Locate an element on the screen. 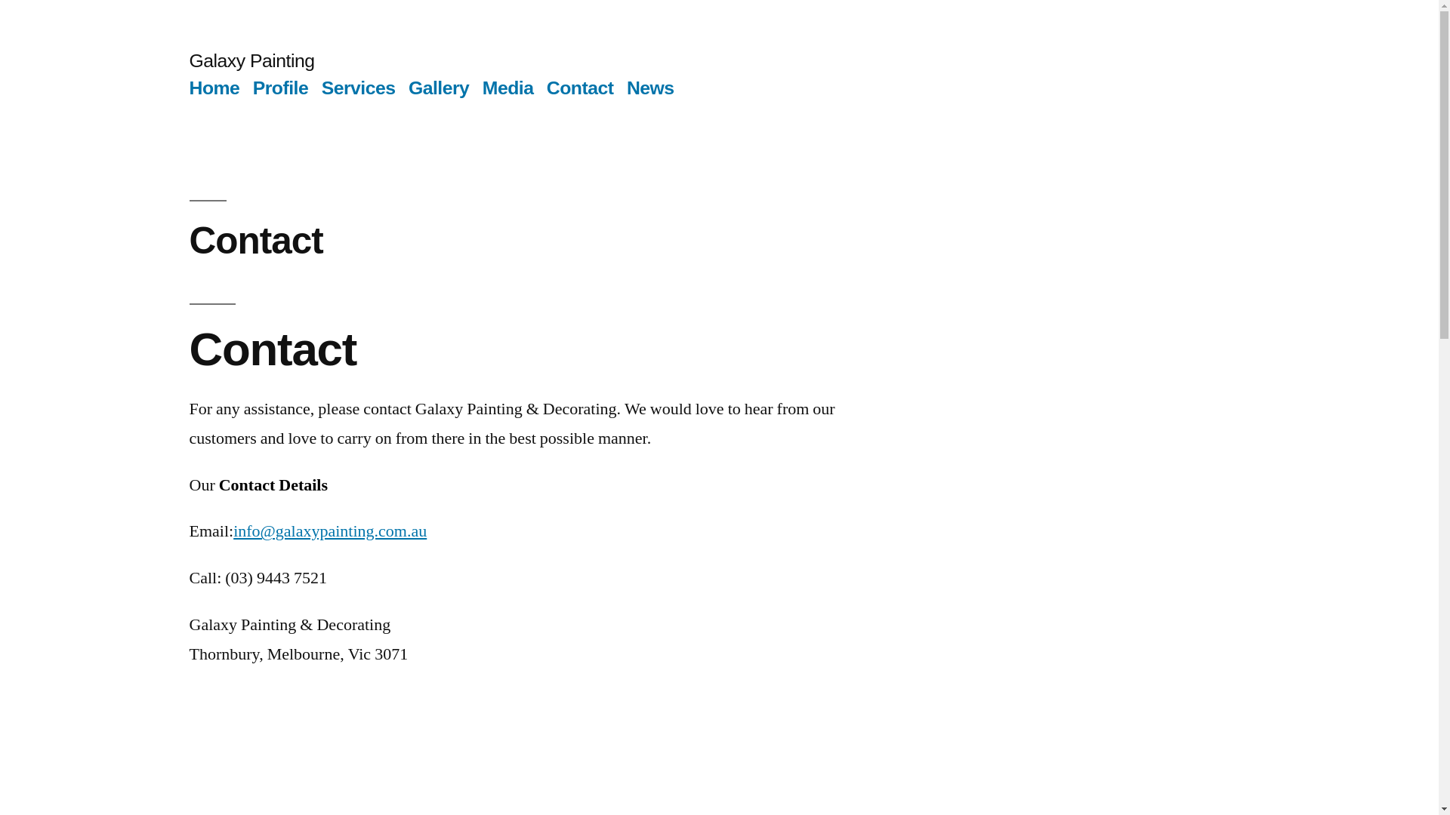  info@galaxypainting.com.au is located at coordinates (330, 531).